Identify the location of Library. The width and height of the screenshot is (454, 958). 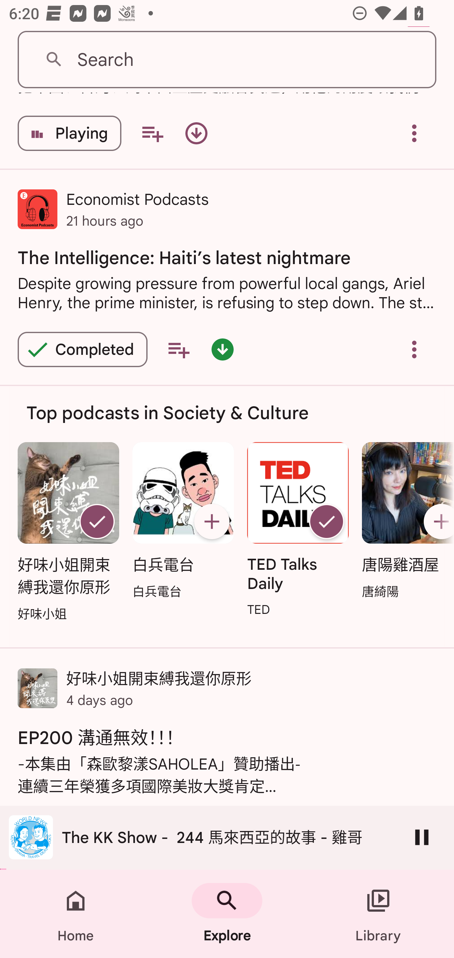
(378, 914).